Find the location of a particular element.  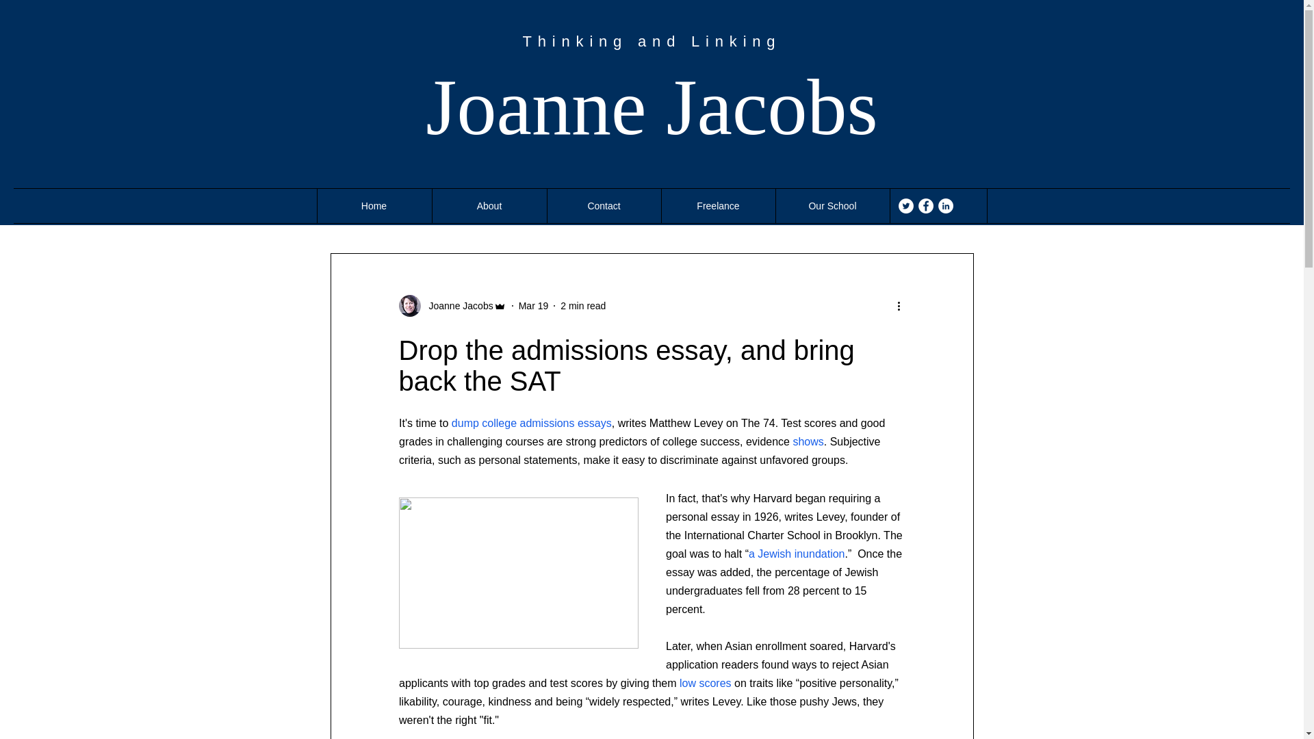

Freelance is located at coordinates (717, 206).